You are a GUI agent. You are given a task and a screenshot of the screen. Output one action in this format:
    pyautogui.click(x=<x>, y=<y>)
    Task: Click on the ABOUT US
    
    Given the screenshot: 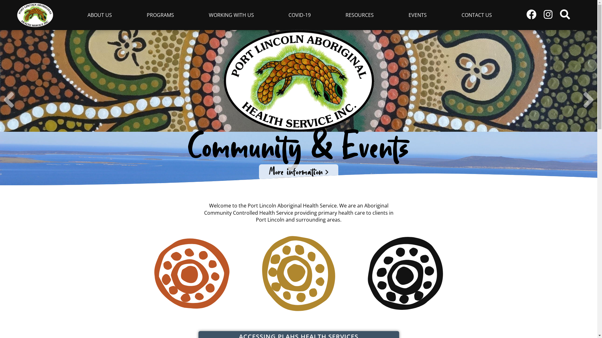 What is the action you would take?
    pyautogui.click(x=100, y=15)
    